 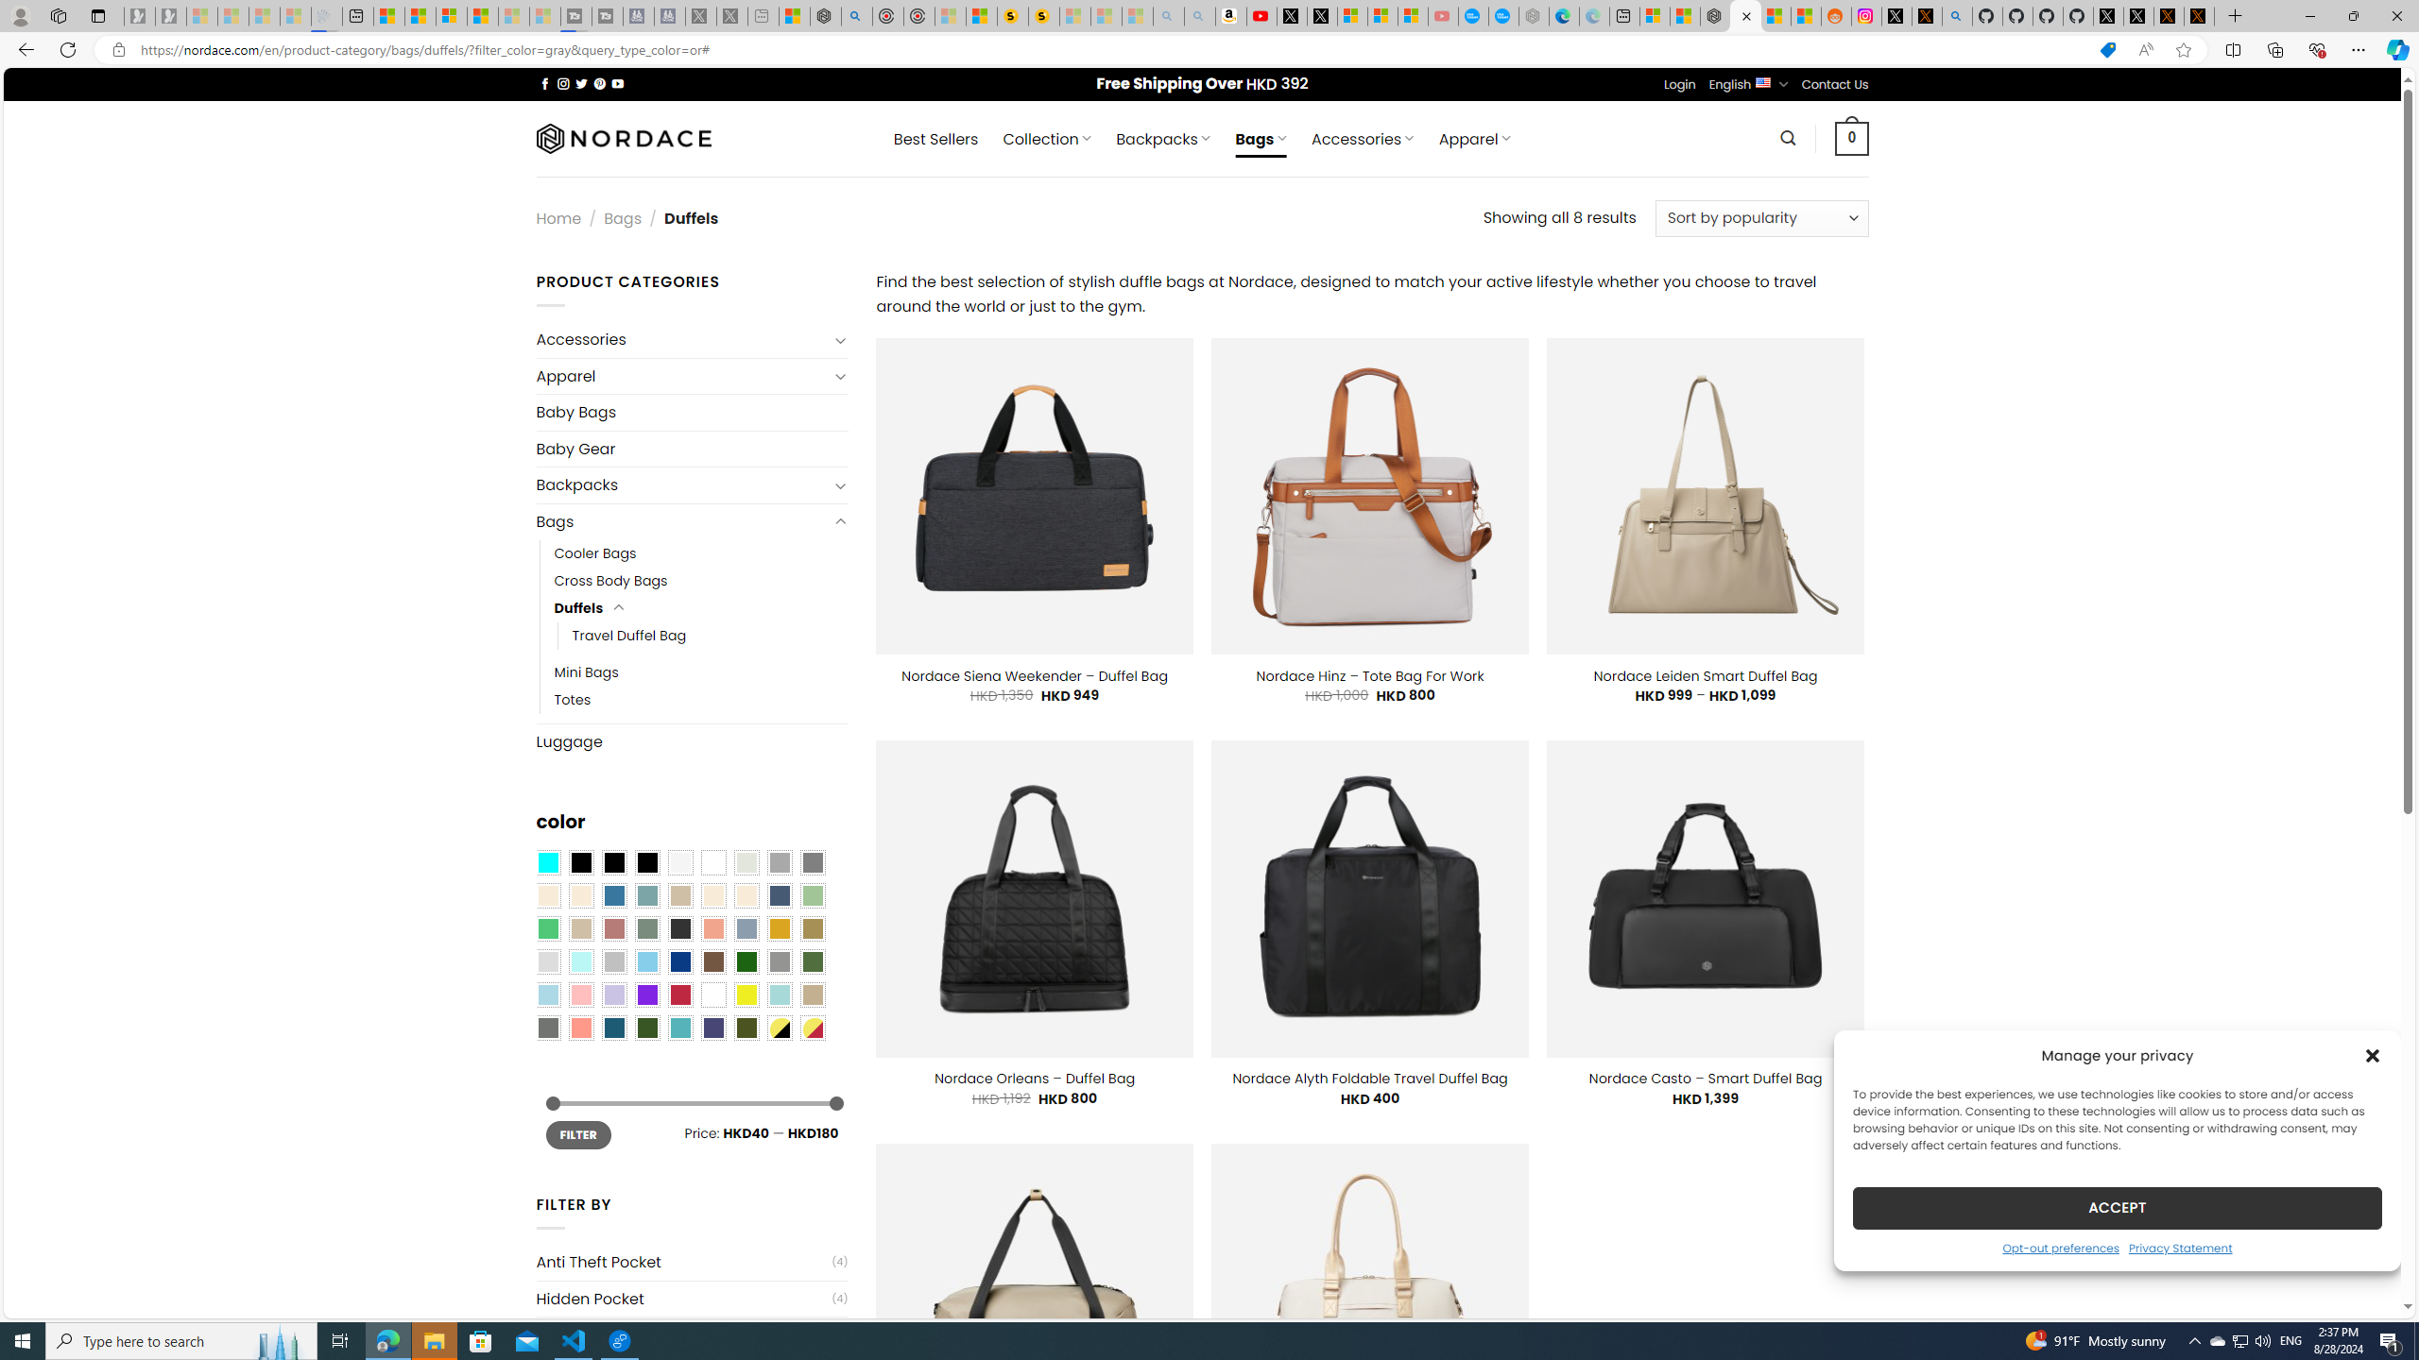 What do you see at coordinates (692, 741) in the screenshot?
I see `Luggage` at bounding box center [692, 741].